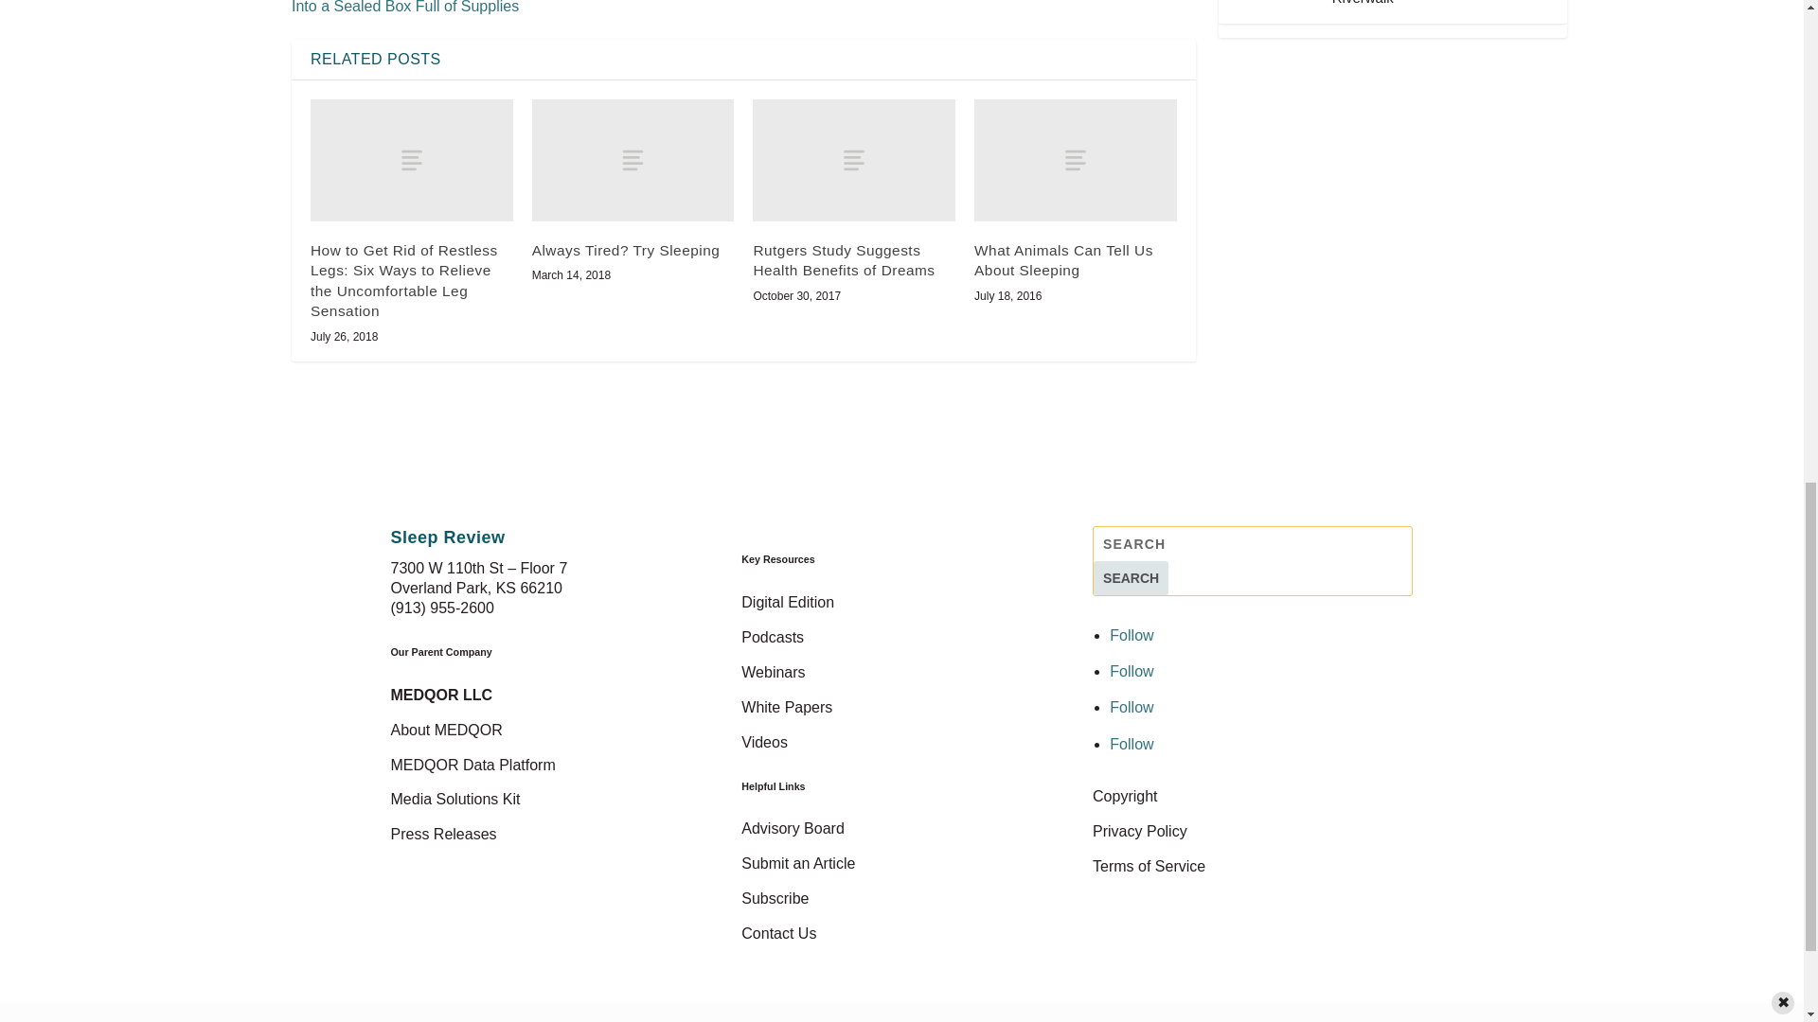 The image size is (1818, 1022). I want to click on Always Tired? Try Sleeping, so click(633, 159).